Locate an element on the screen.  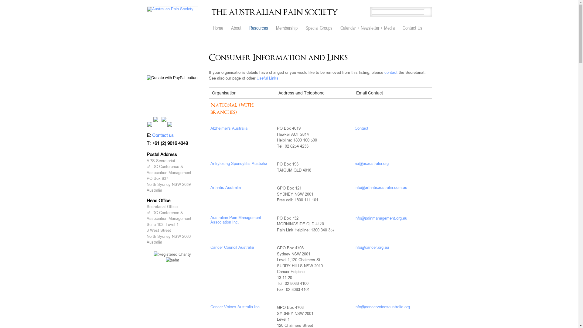
Cancer Voices Australia Inc. is located at coordinates (235, 307).